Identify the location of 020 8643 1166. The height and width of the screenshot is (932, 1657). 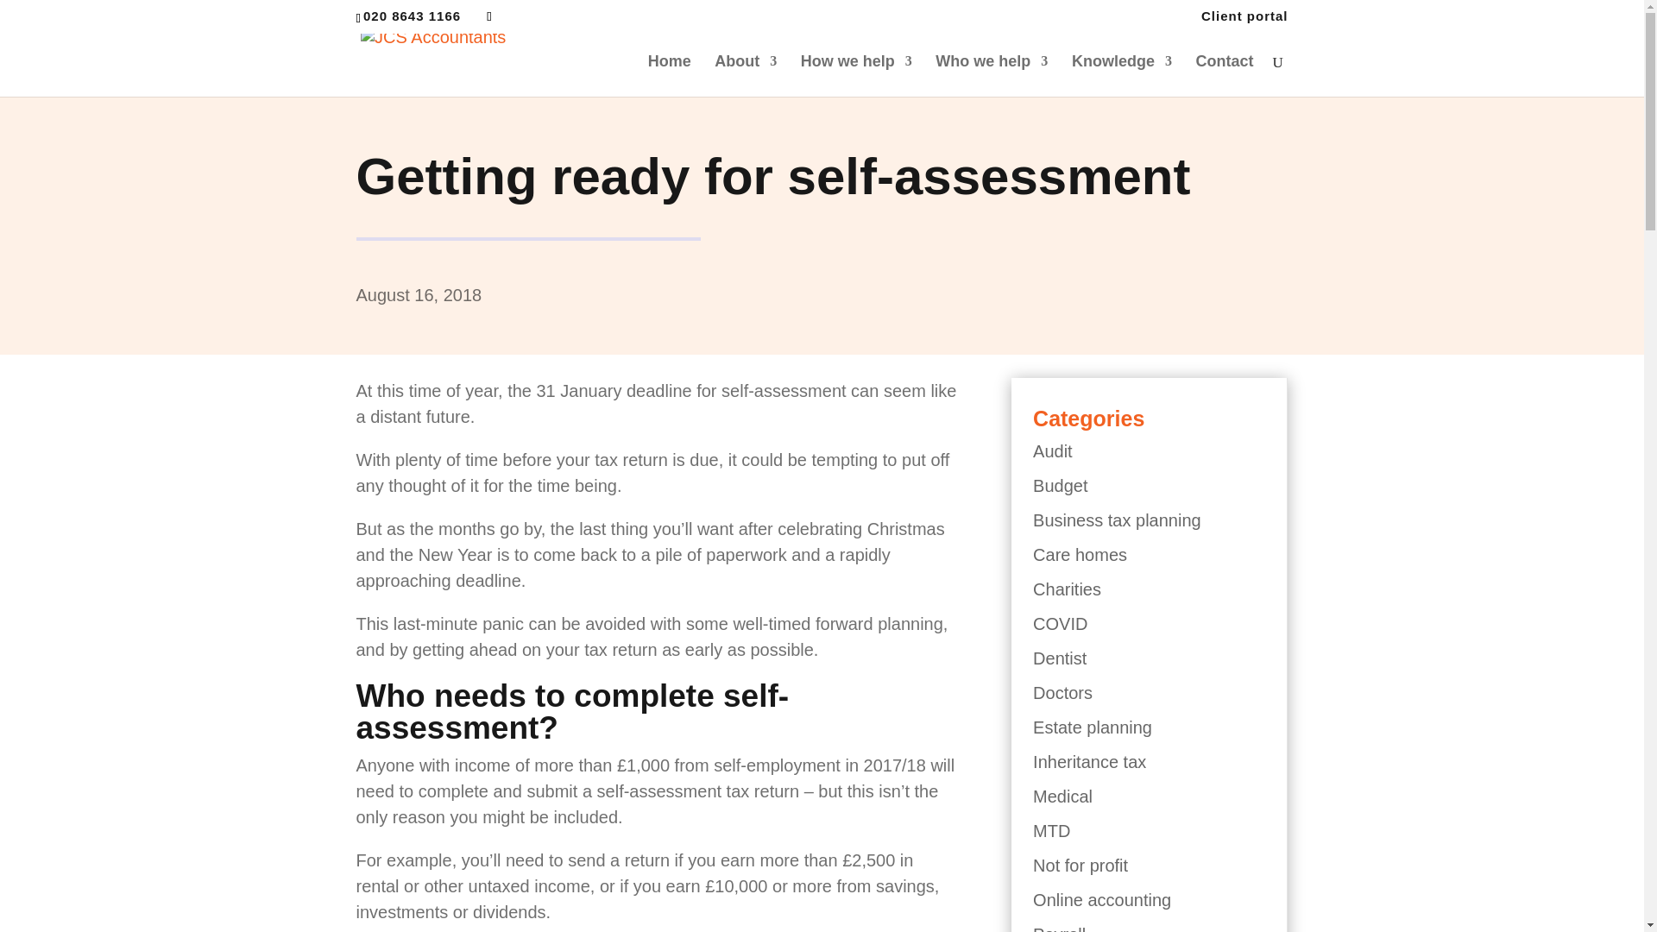
(414, 16).